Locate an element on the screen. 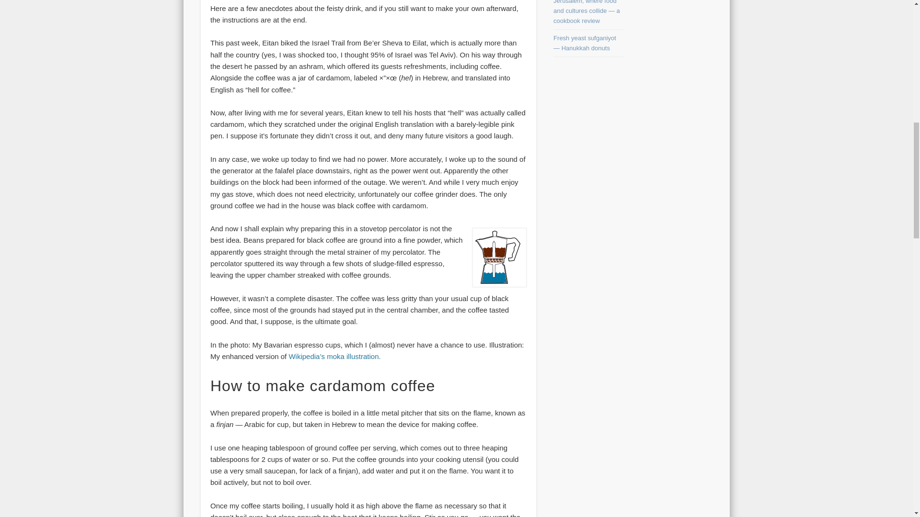  moka is located at coordinates (499, 258).